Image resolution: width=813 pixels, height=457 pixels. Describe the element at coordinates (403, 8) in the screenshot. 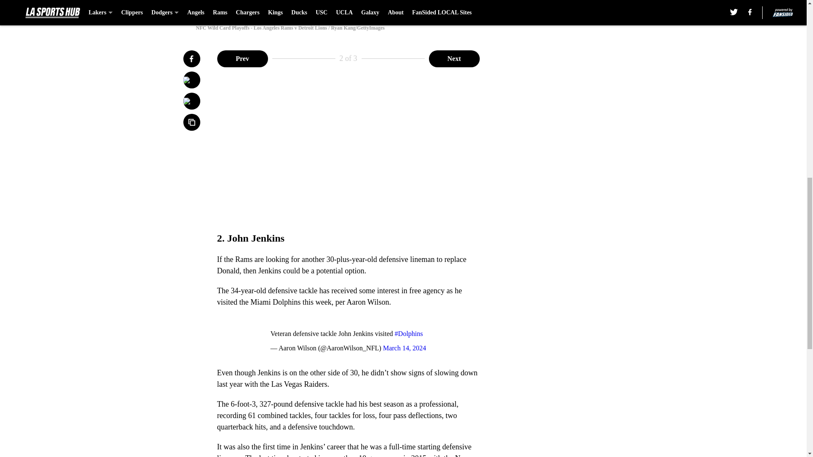

I see `NFC Wild Card Playoffs - Los Angeles Rams v Detroit Lions` at that location.